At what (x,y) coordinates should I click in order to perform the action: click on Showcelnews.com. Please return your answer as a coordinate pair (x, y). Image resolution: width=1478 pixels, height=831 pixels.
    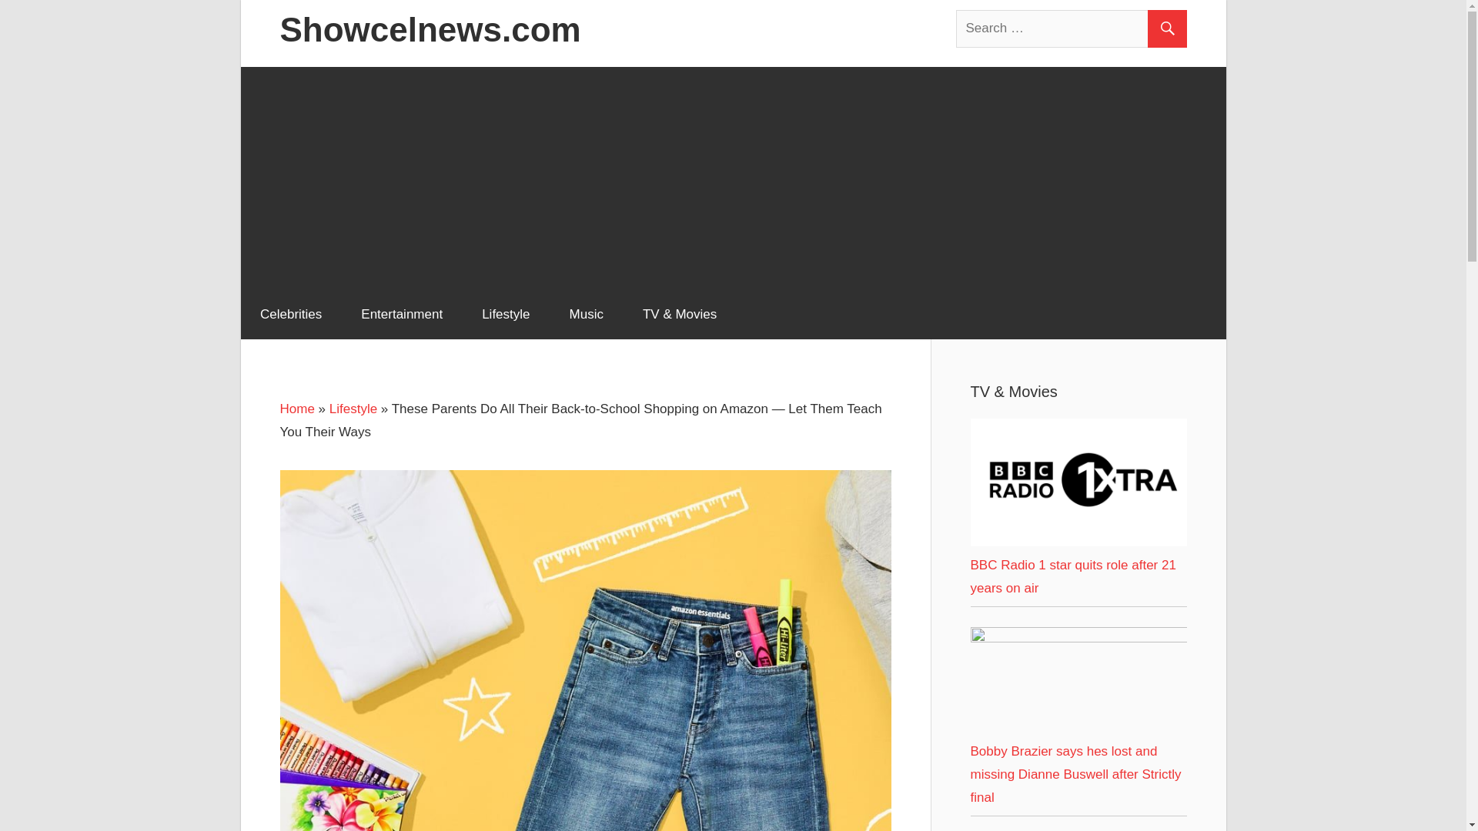
    Looking at the image, I should click on (430, 29).